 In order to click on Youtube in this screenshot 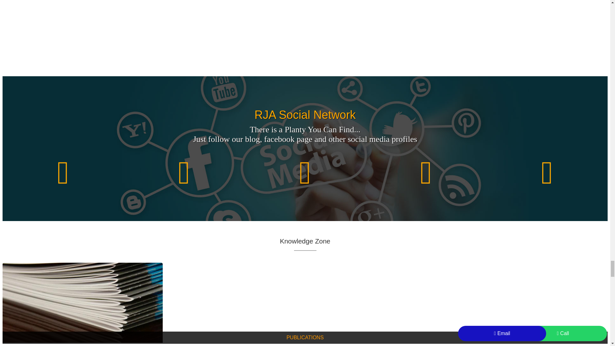, I will do `click(426, 173)`.